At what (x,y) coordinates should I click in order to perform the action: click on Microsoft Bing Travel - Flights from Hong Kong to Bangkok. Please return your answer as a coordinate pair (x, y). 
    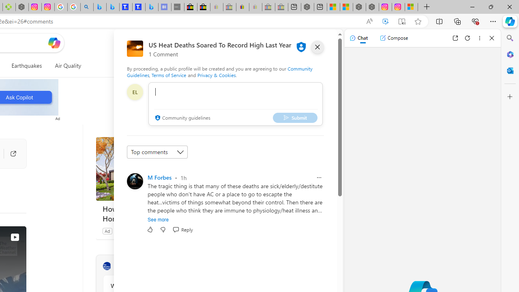
    Looking at the image, I should click on (100, 7).